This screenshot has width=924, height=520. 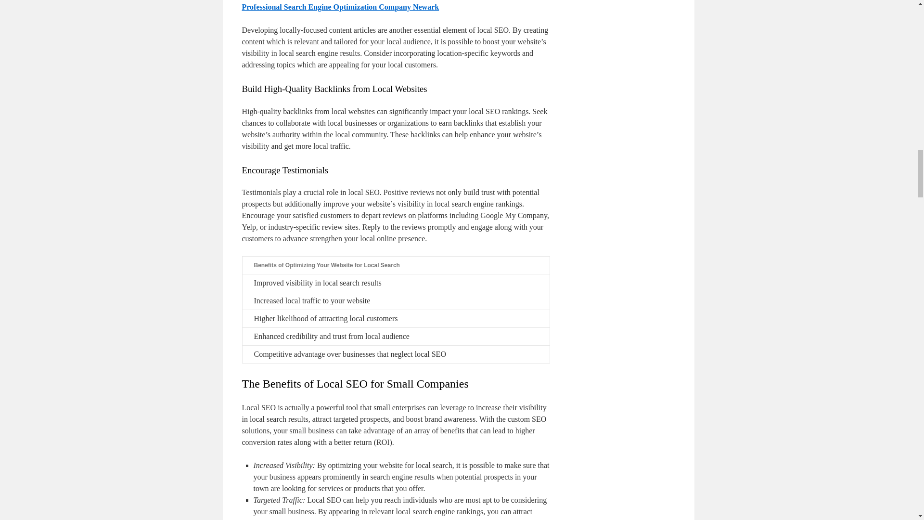 What do you see at coordinates (340, 7) in the screenshot?
I see `Professional Search Engine Optimization Company Newark` at bounding box center [340, 7].